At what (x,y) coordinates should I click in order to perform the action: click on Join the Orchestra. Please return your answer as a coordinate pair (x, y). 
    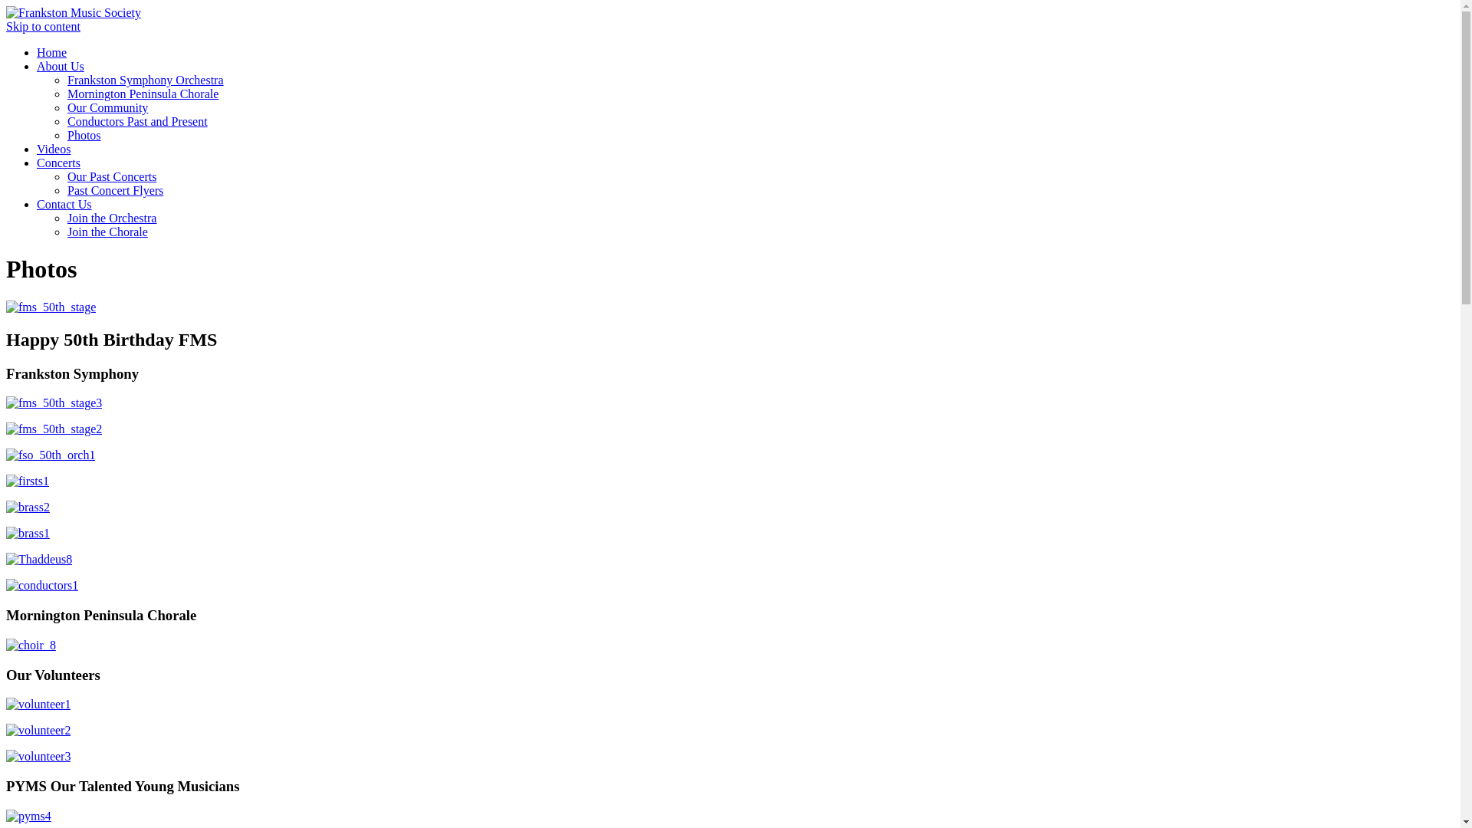
    Looking at the image, I should click on (112, 218).